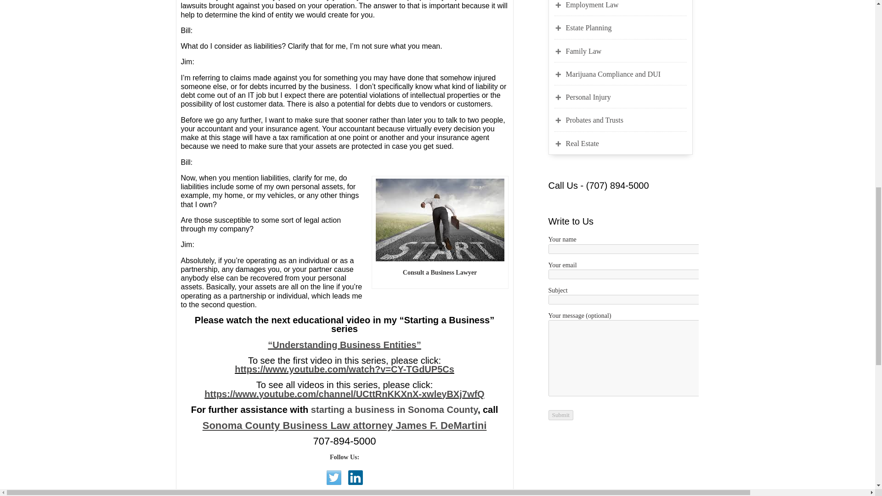 The width and height of the screenshot is (882, 496). What do you see at coordinates (334, 478) in the screenshot?
I see `Follow us on Twitter` at bounding box center [334, 478].